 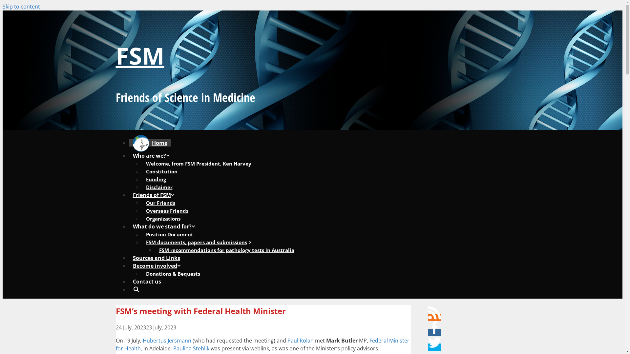 What do you see at coordinates (163, 219) in the screenshot?
I see `Organizations` at bounding box center [163, 219].